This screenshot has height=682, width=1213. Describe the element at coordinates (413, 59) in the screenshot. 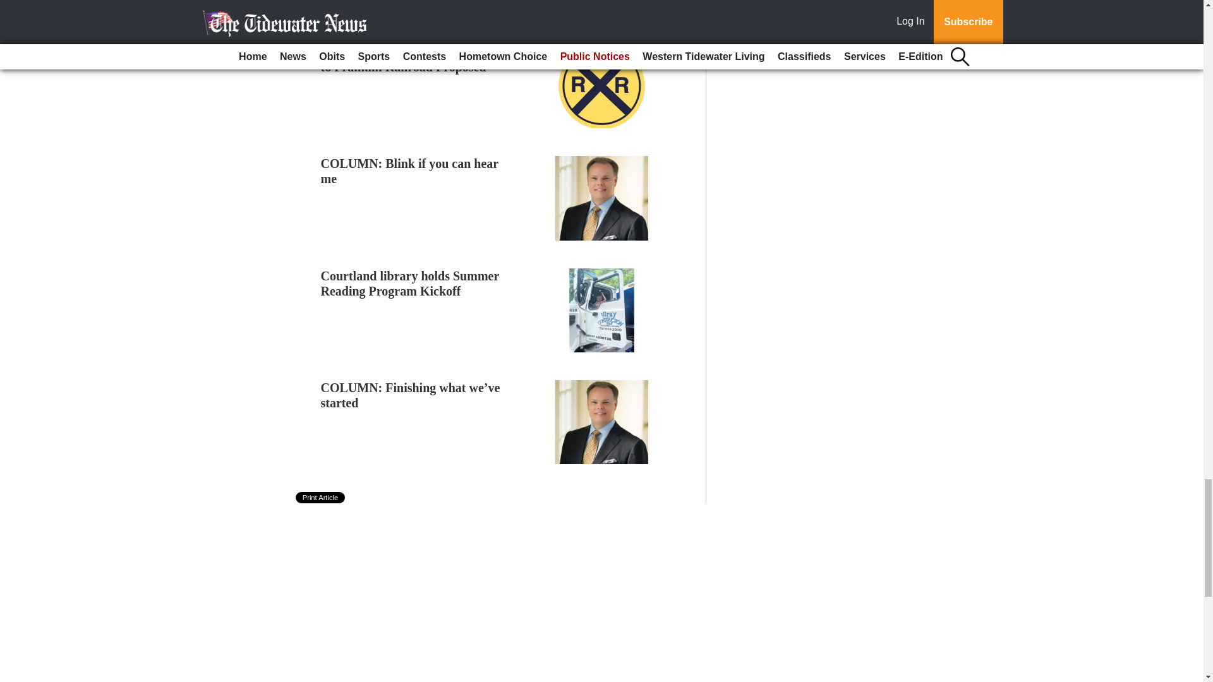

I see `LOOKING BACK: Murfreesboro to Franklin Railroad Proposed` at that location.